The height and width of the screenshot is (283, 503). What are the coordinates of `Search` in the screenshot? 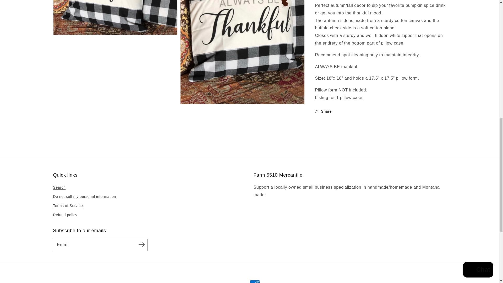 It's located at (59, 188).